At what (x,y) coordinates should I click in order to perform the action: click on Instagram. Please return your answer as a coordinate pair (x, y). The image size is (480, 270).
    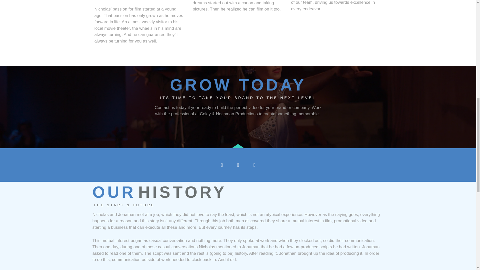
    Looking at the image, I should click on (238, 165).